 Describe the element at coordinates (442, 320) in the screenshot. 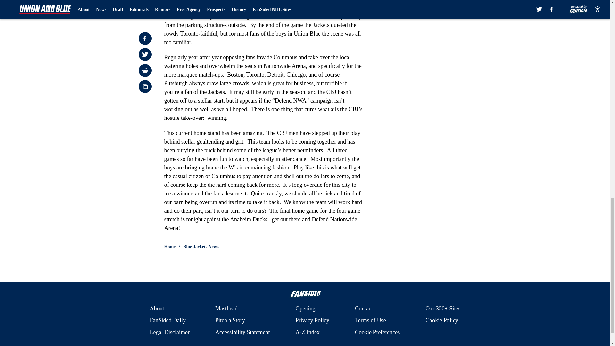

I see `Cookie Policy` at that location.